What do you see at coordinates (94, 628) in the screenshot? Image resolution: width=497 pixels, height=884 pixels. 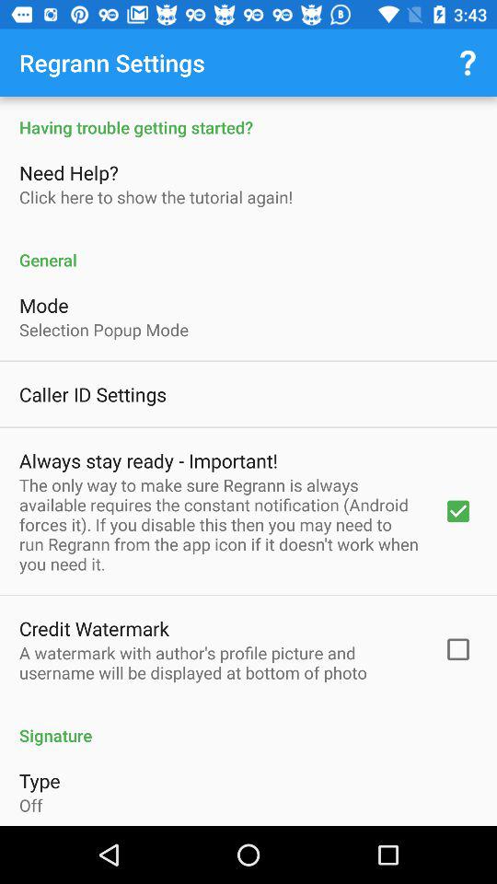 I see `tap the icon above the a watermark with item` at bounding box center [94, 628].